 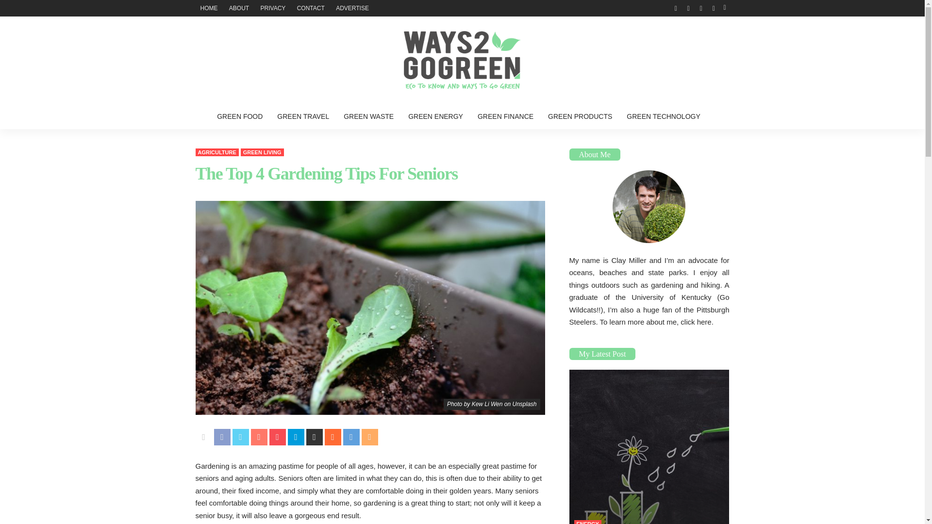 I want to click on ADVERTISE, so click(x=352, y=8).